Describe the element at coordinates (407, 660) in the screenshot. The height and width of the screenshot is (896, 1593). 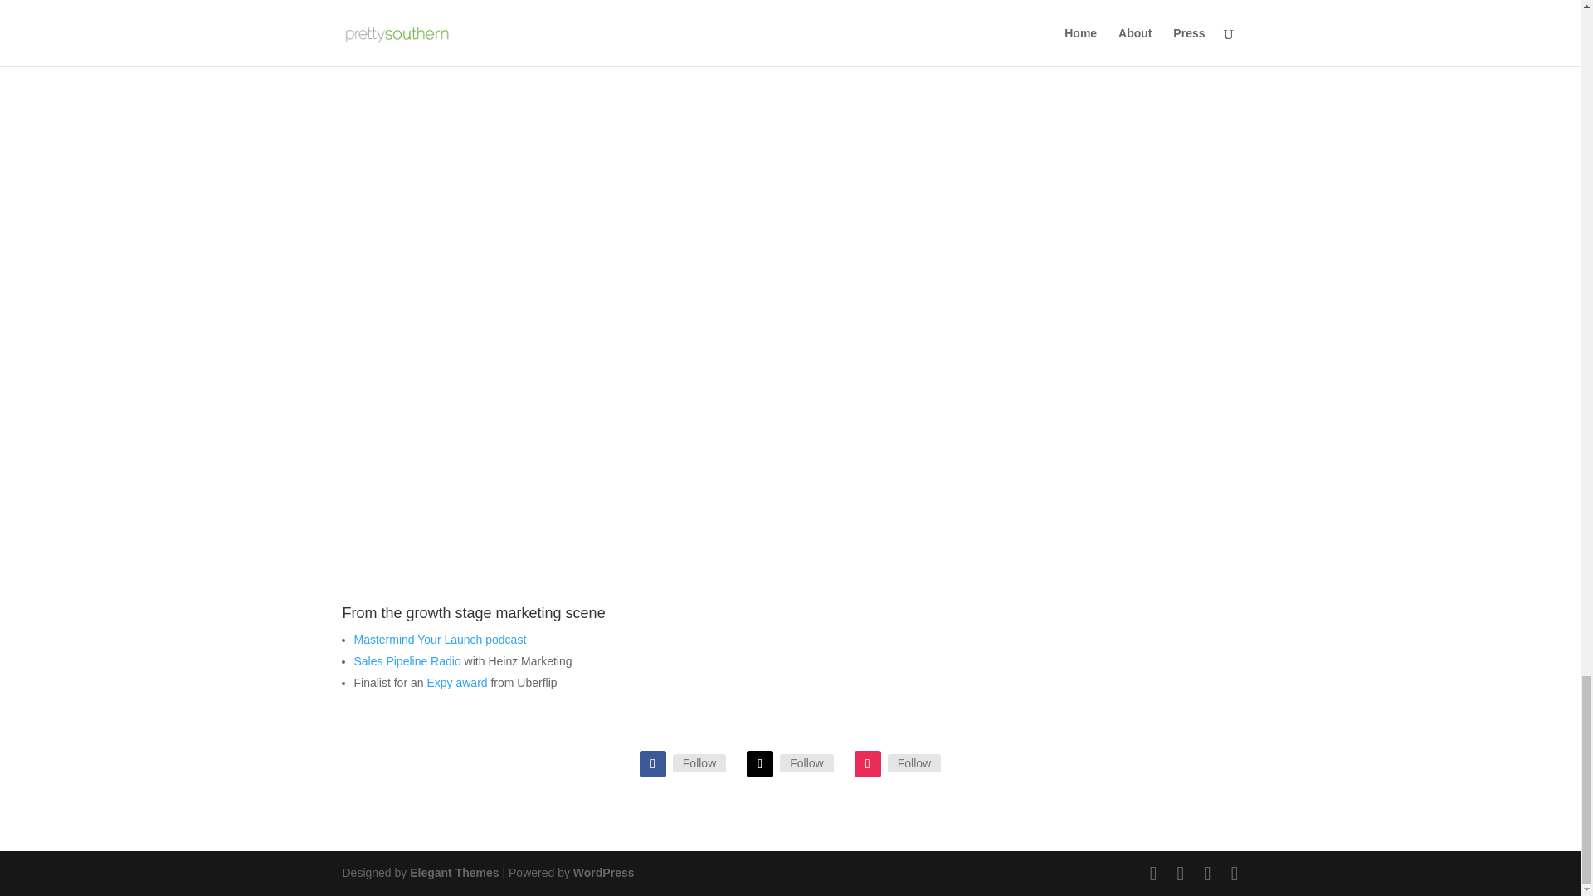
I see `Sales Pipeline Radio` at that location.